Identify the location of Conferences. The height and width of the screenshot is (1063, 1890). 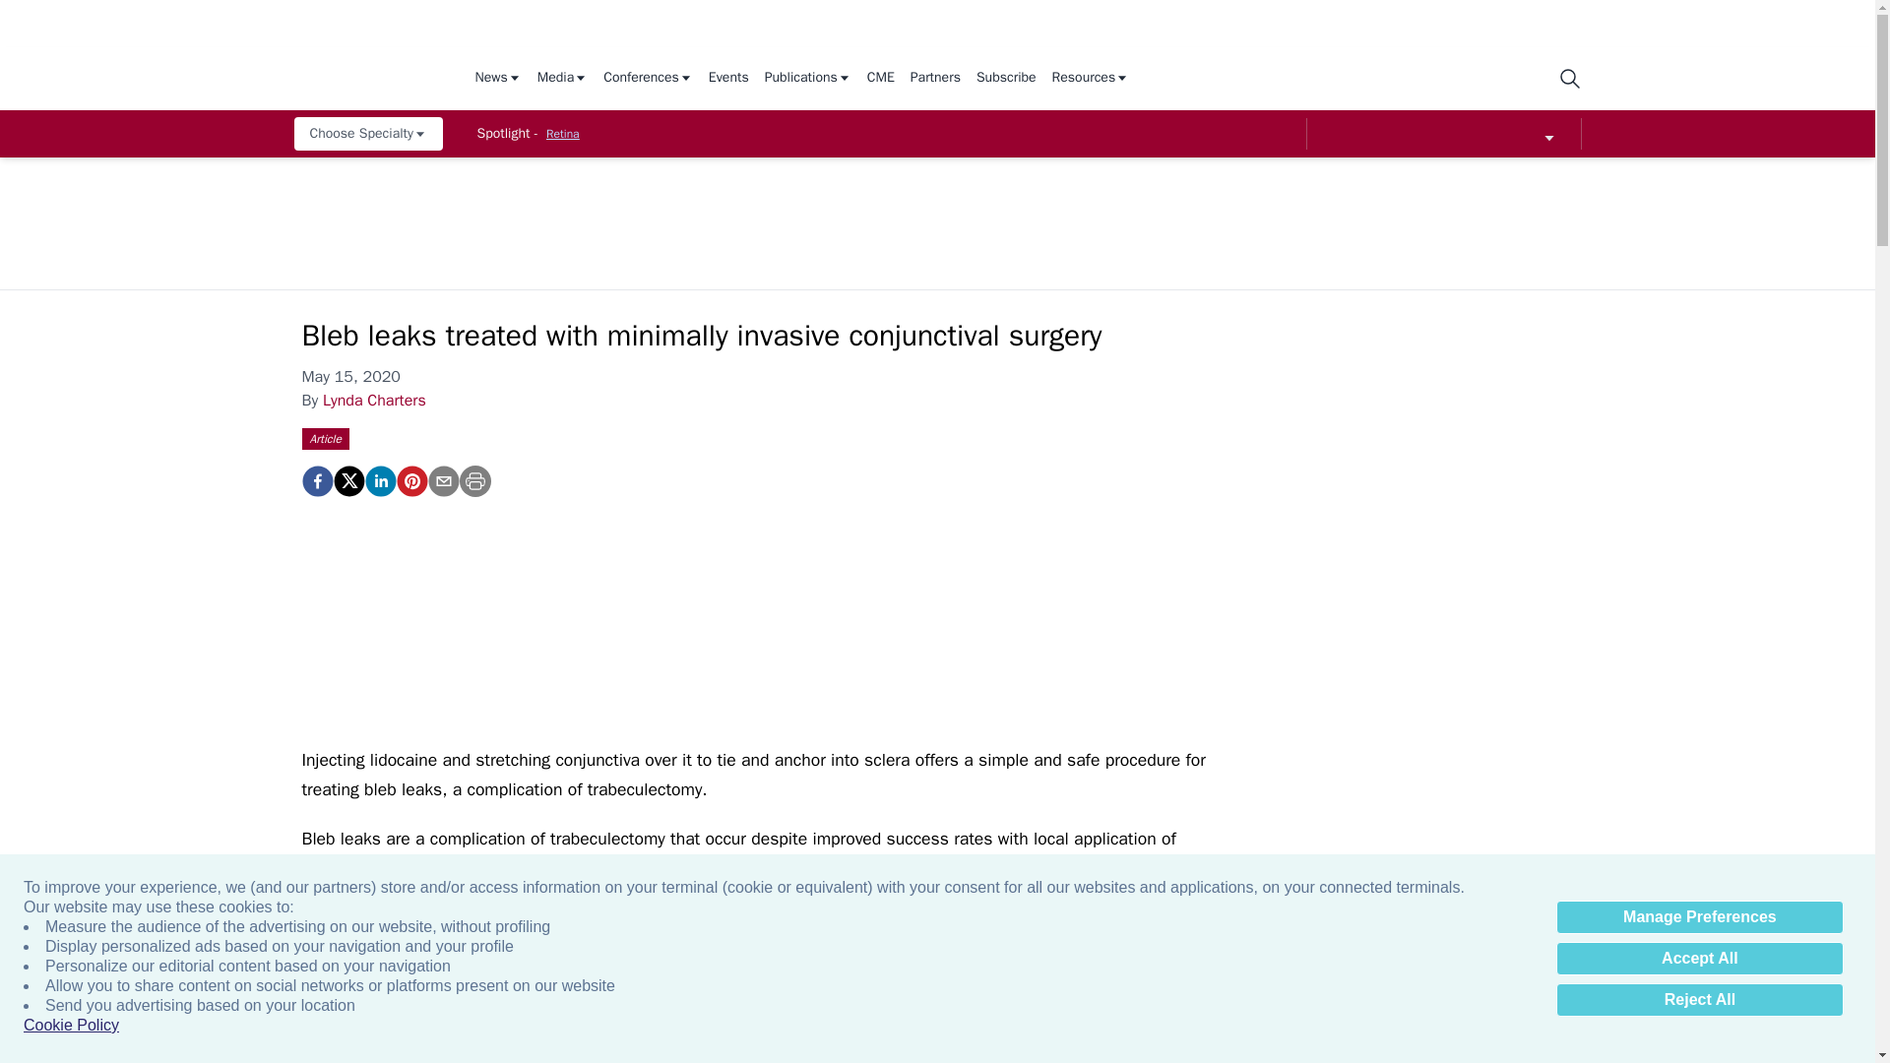
(648, 79).